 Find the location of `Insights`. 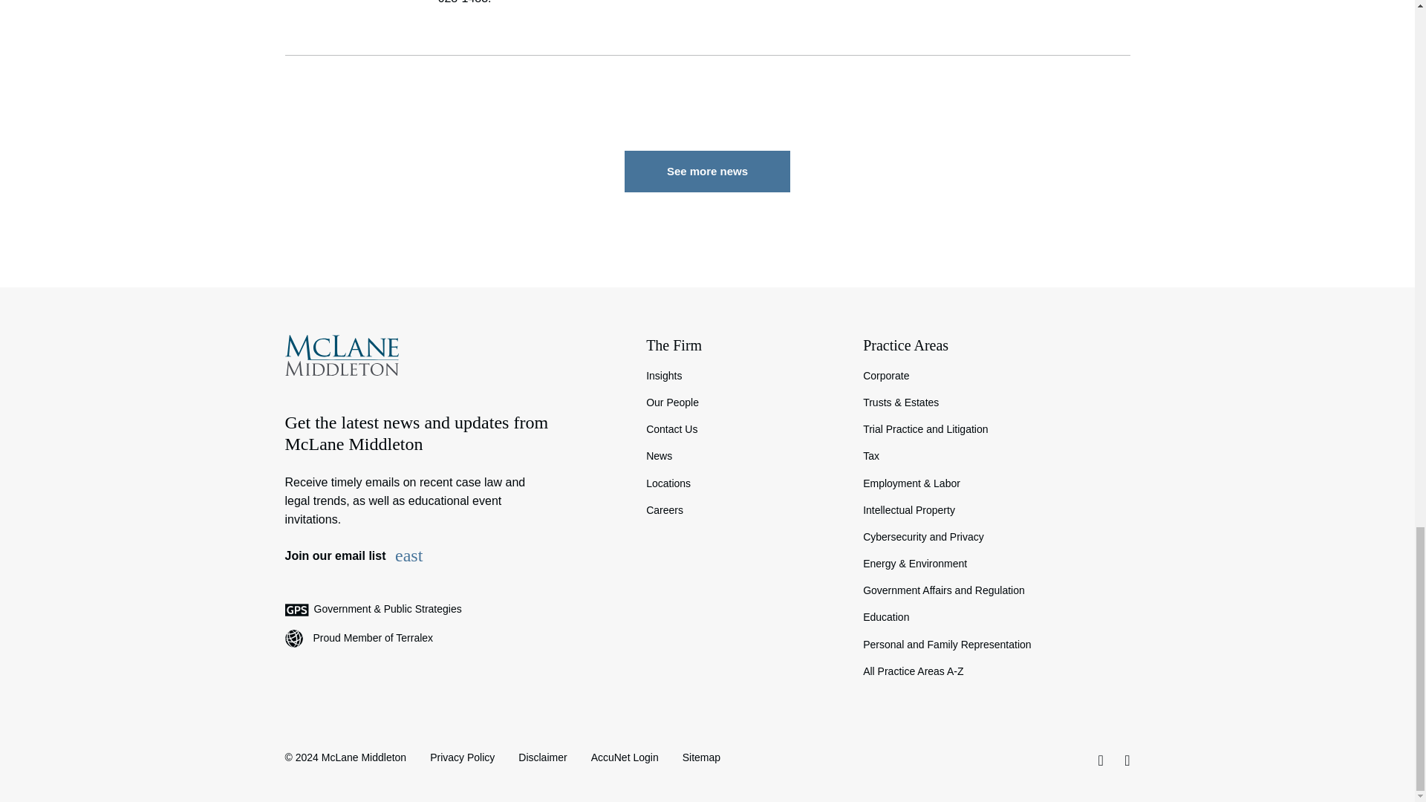

Insights is located at coordinates (743, 376).